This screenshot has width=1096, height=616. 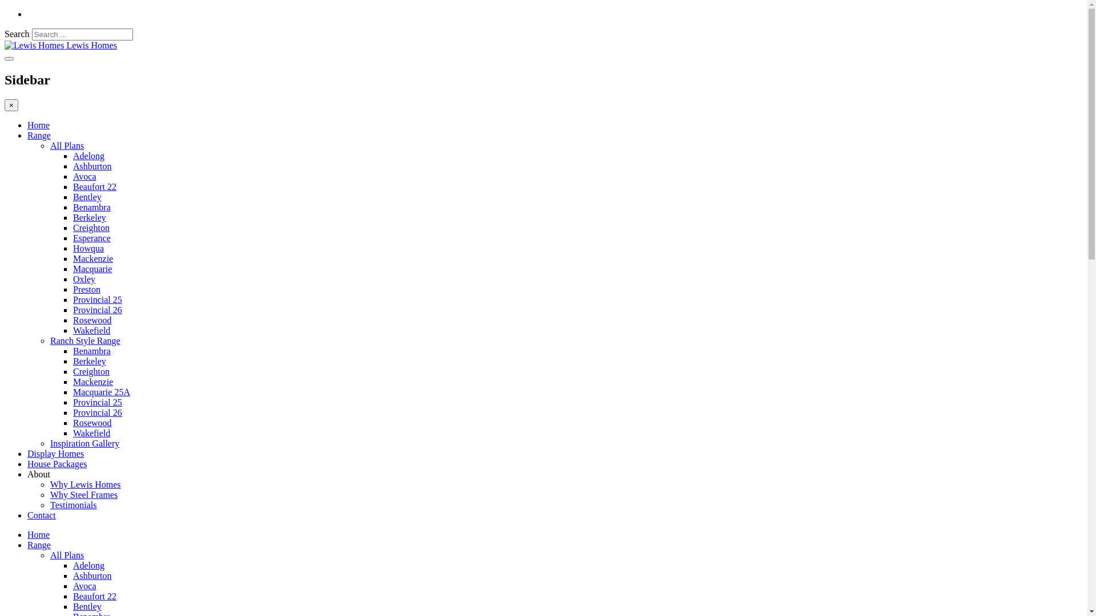 I want to click on Creighton, so click(x=91, y=372).